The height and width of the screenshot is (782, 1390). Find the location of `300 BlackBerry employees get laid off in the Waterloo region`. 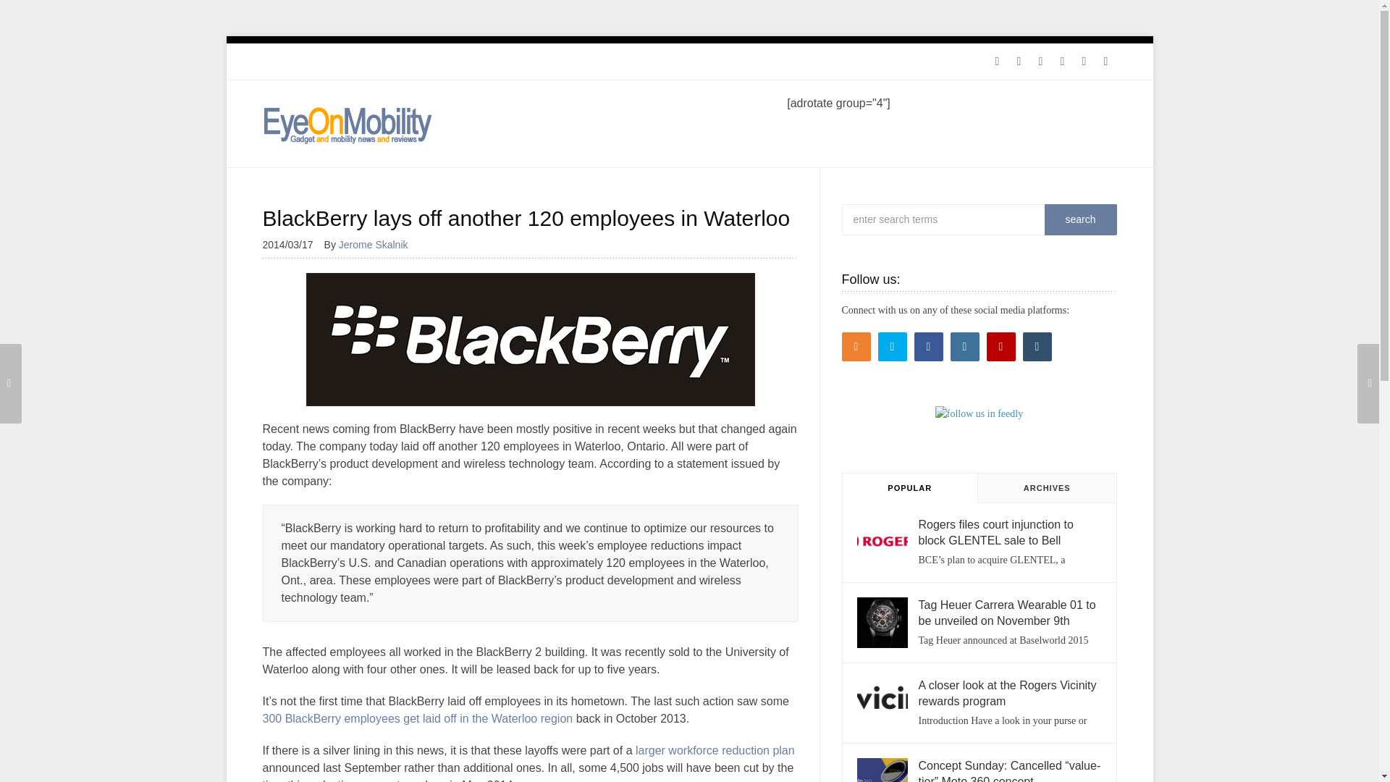

300 BlackBerry employees get laid off in the Waterloo region is located at coordinates (417, 718).